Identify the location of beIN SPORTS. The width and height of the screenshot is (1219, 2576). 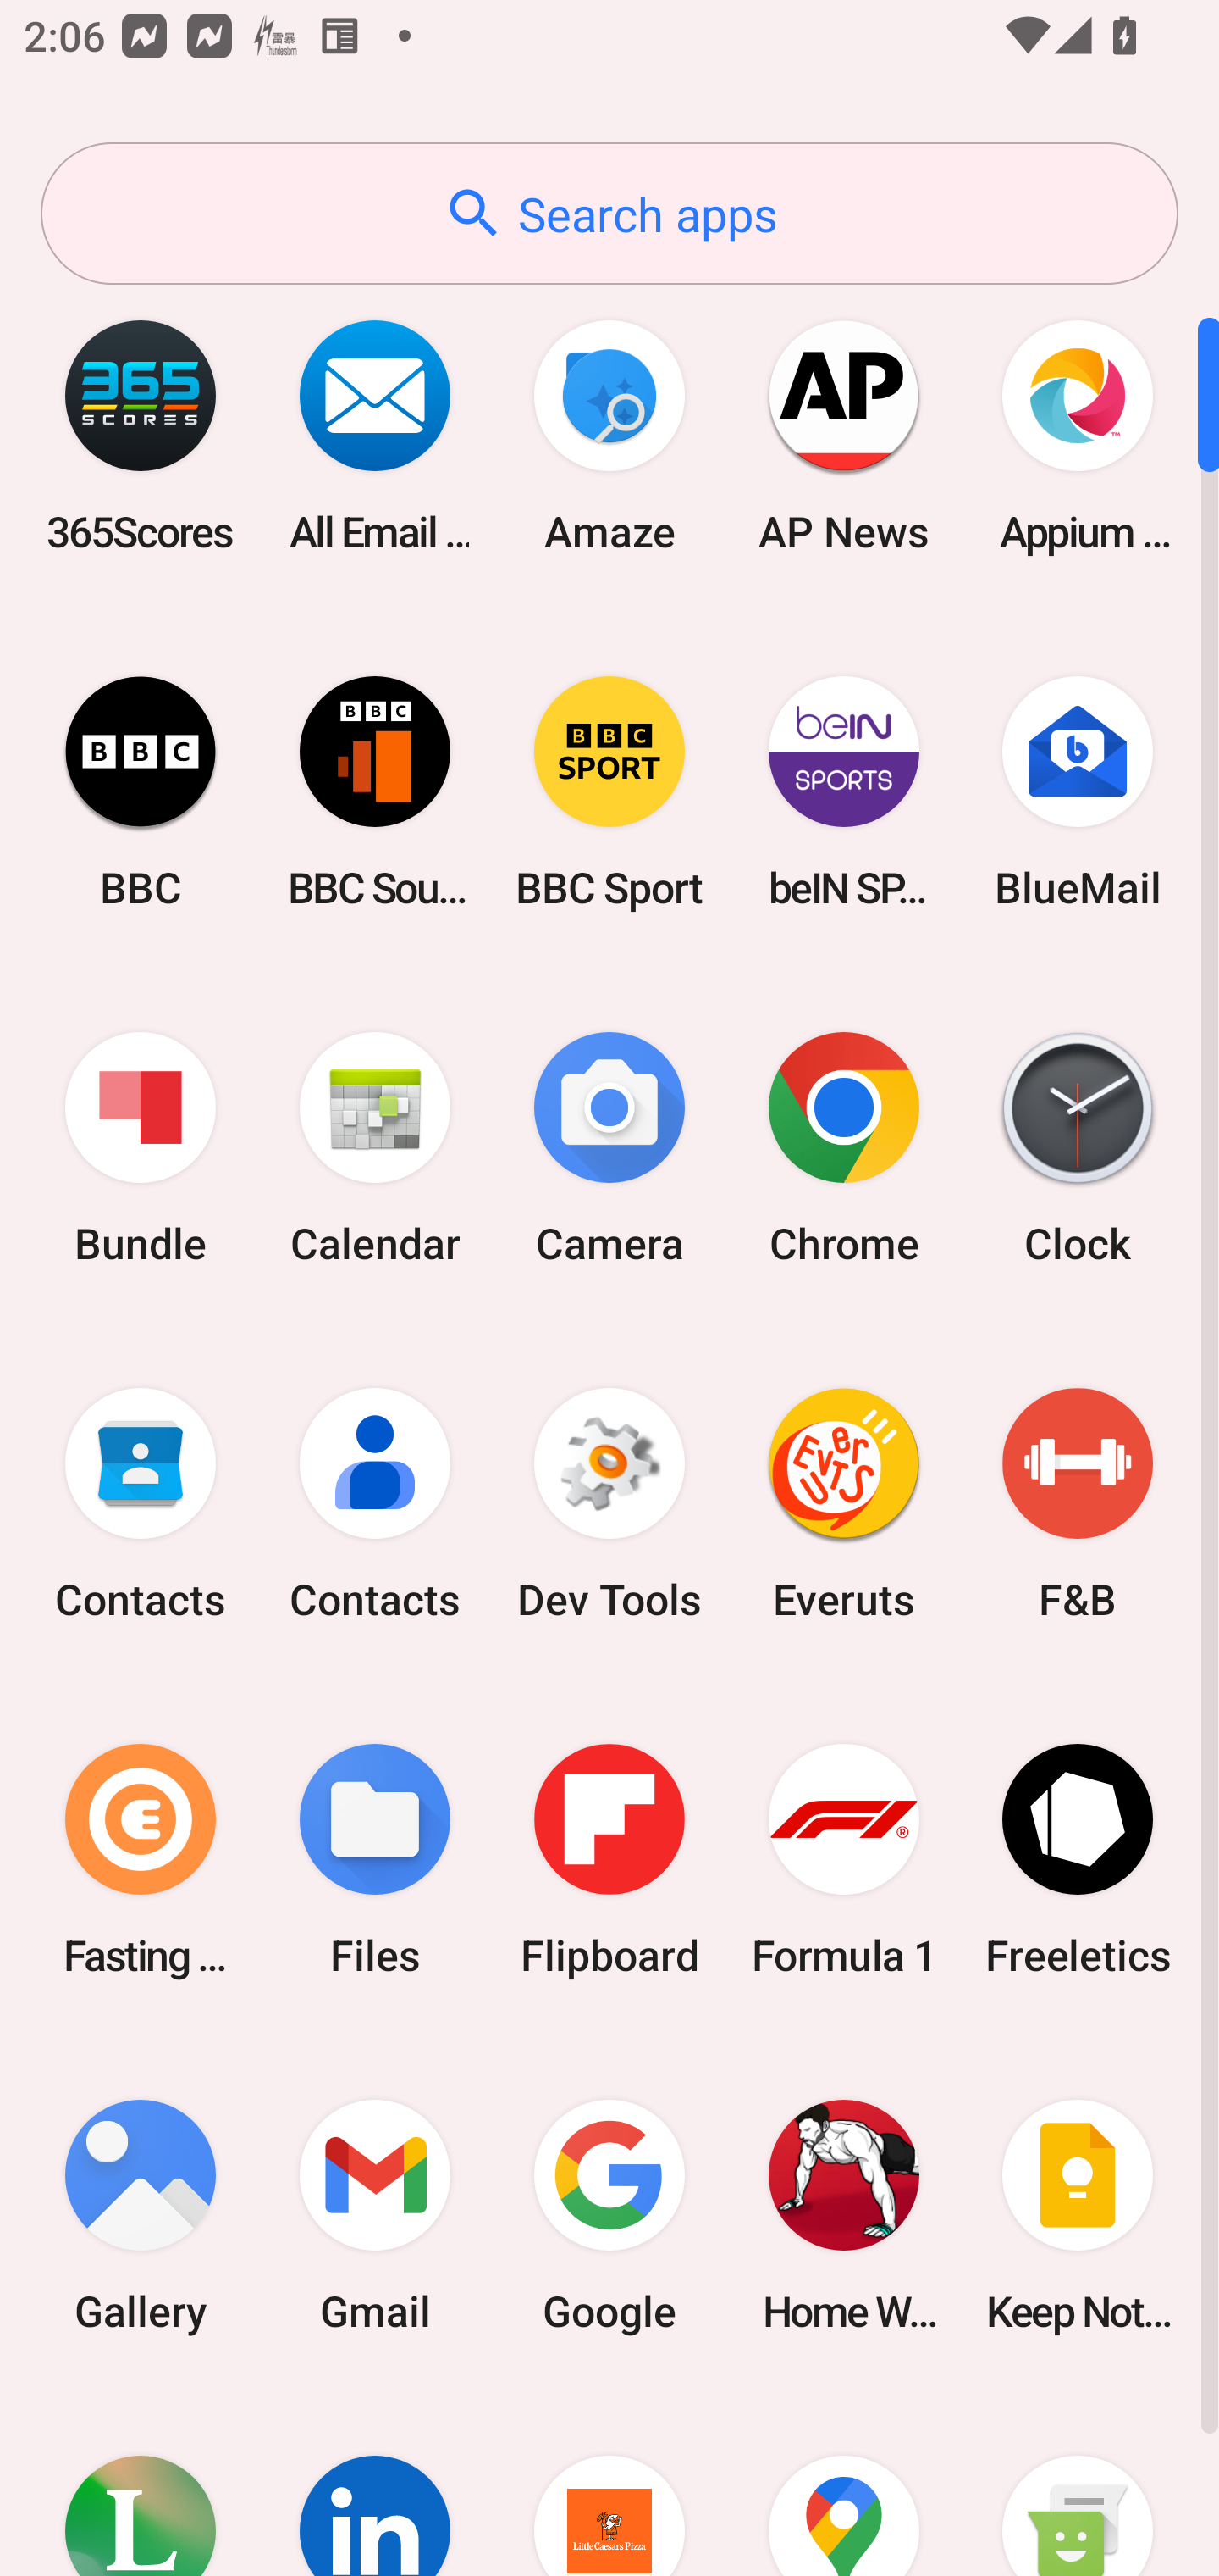
(843, 791).